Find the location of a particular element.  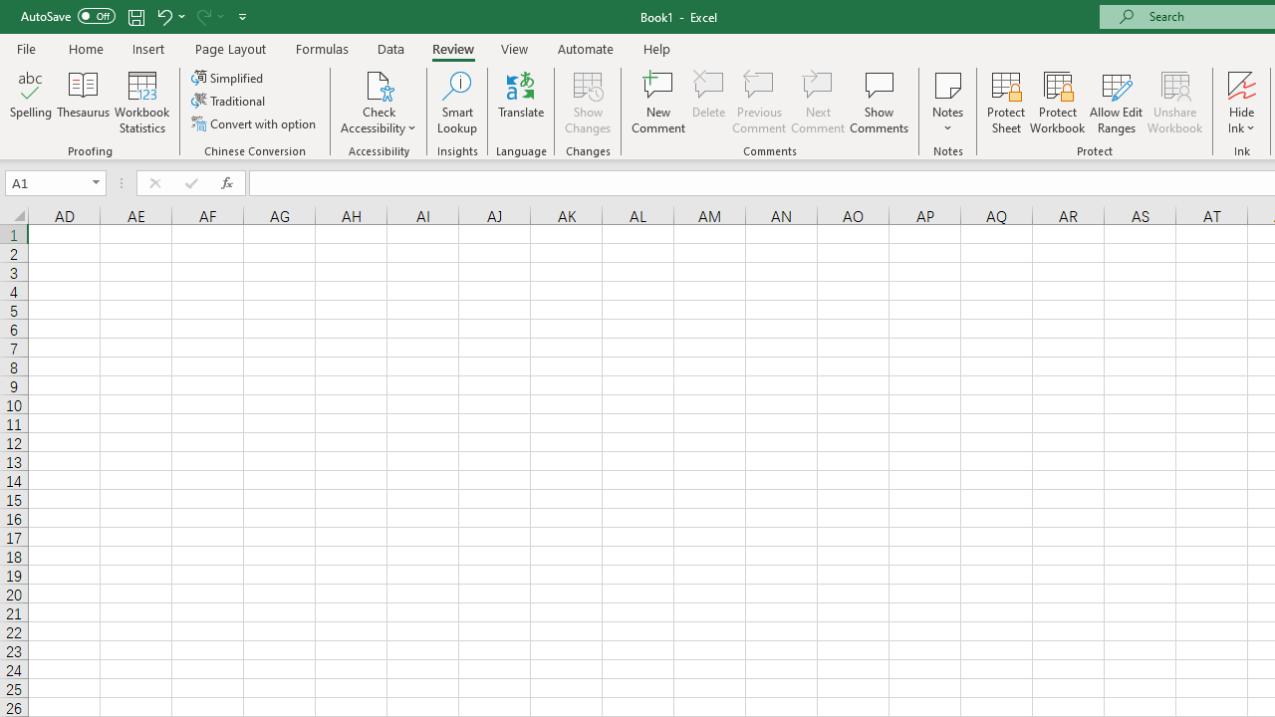

Next Comment is located at coordinates (819, 102).